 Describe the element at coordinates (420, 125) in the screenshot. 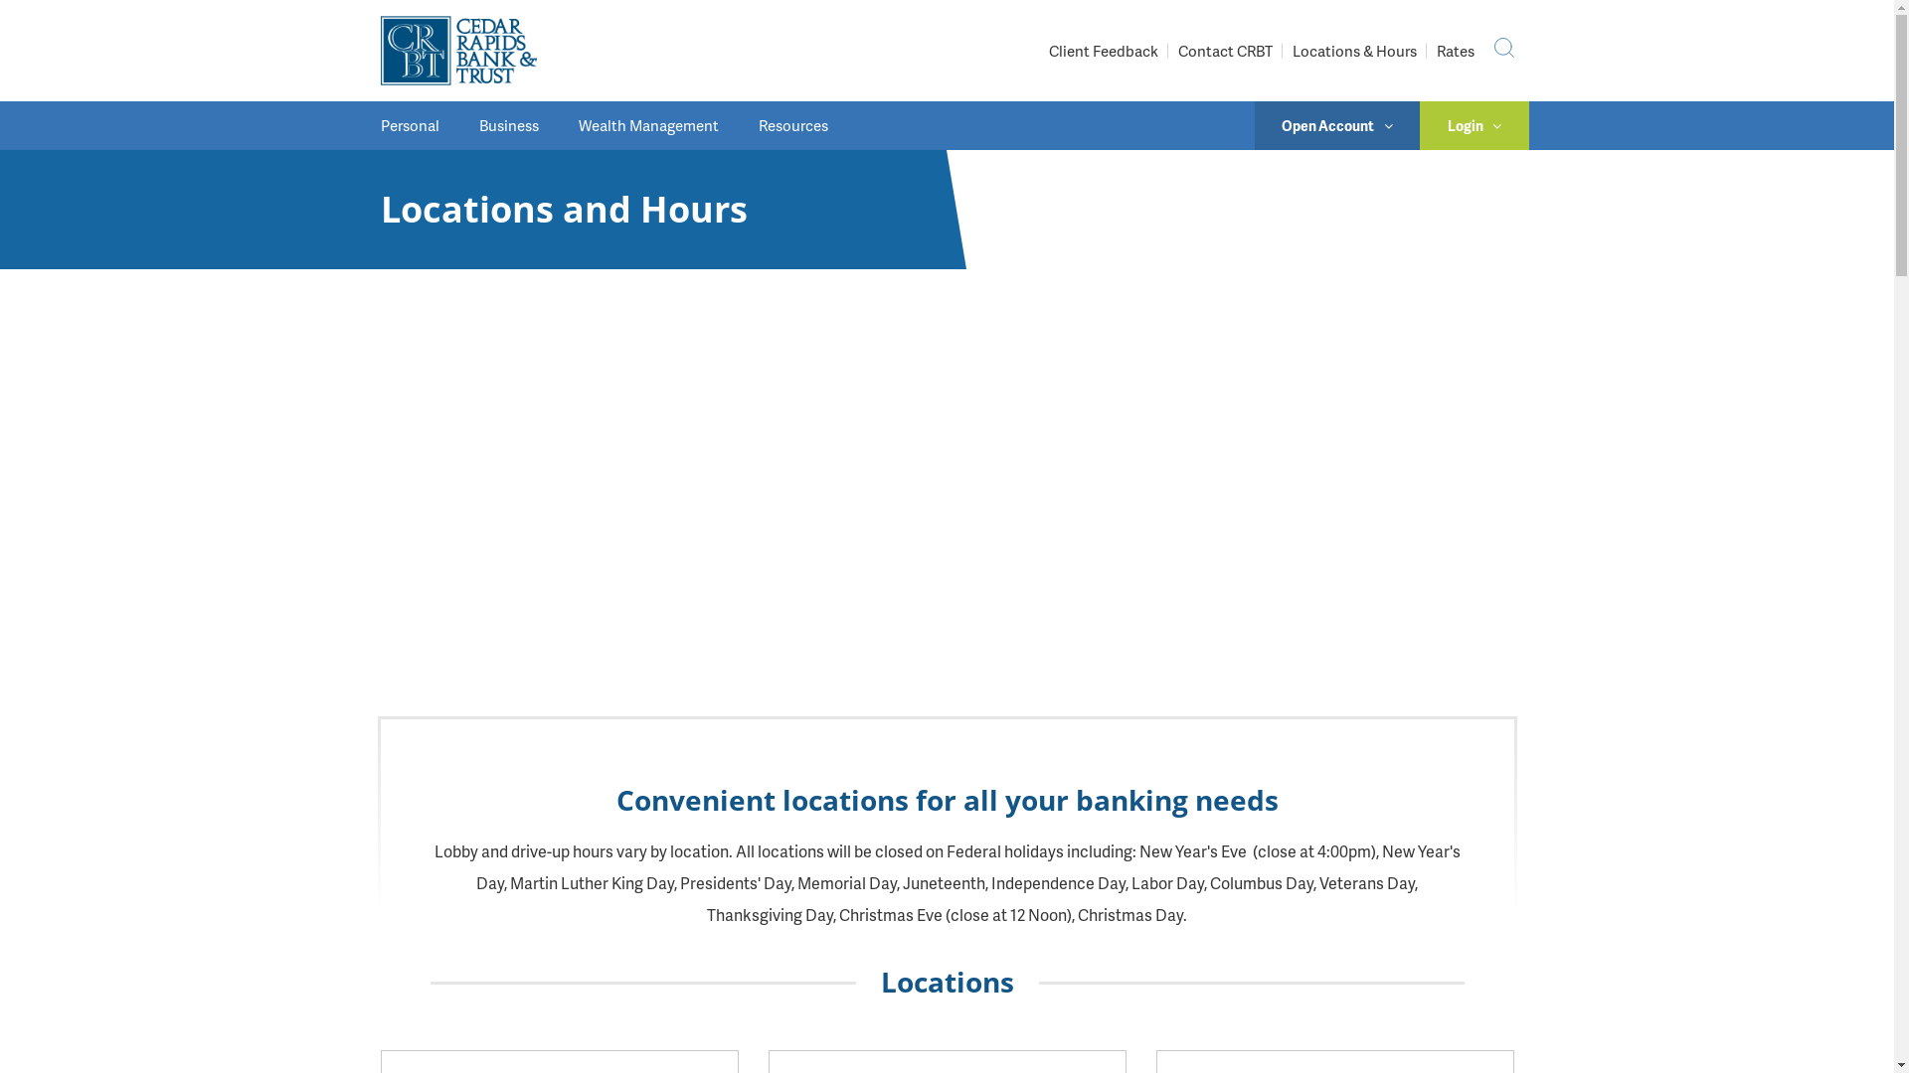

I see `Personal` at that location.